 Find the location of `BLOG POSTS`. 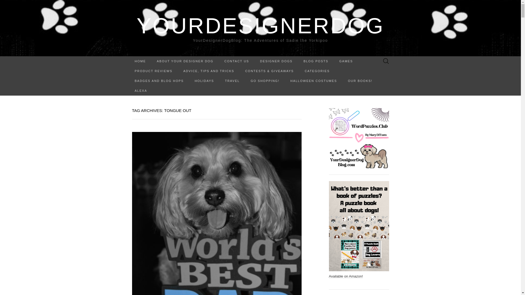

BLOG POSTS is located at coordinates (316, 61).